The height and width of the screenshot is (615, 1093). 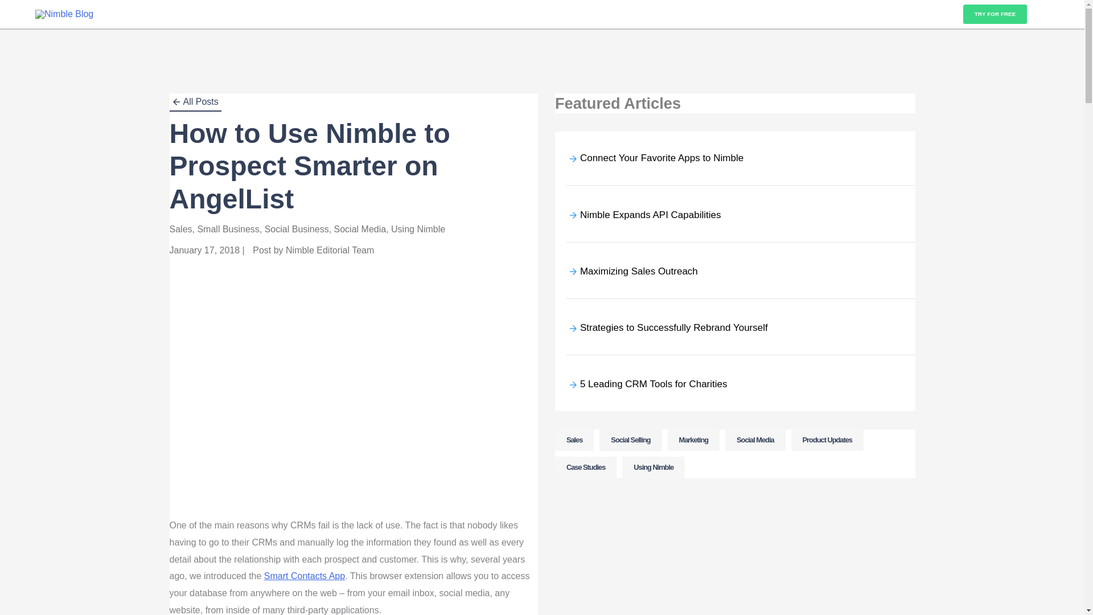 I want to click on PRODUCT UPDATES, so click(x=153, y=15).